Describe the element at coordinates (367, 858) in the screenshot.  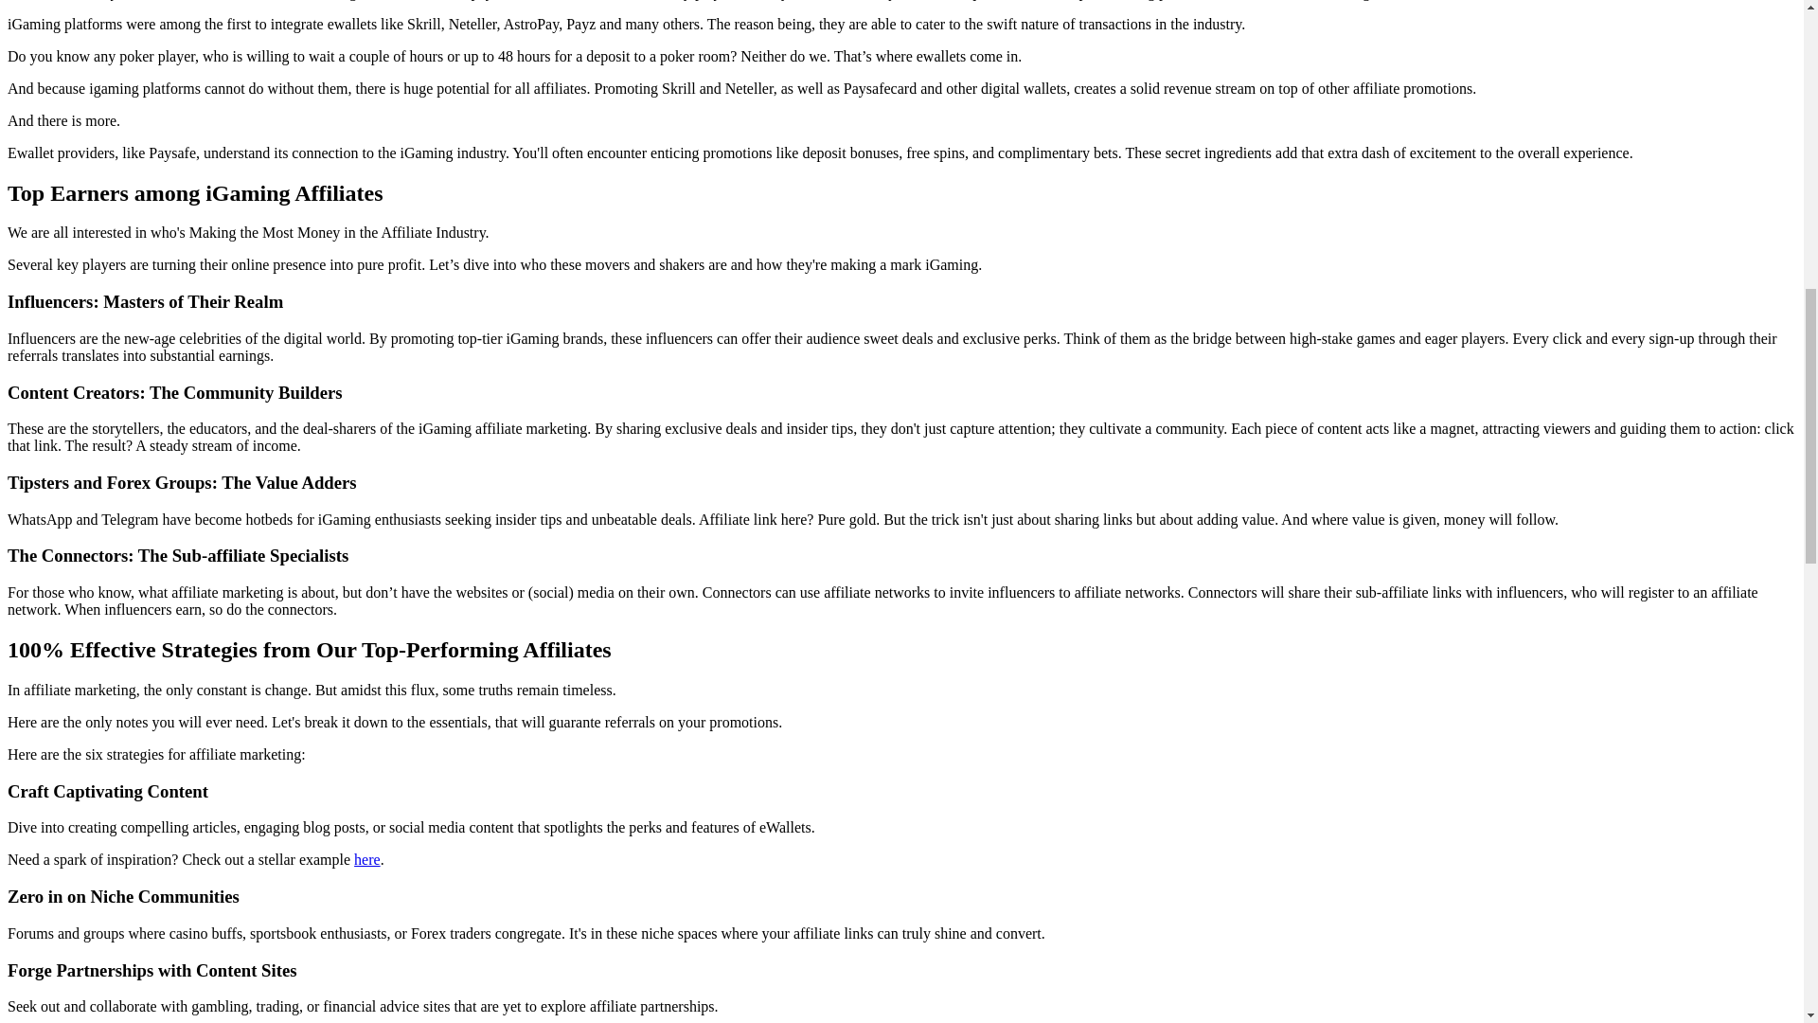
I see `here` at that location.